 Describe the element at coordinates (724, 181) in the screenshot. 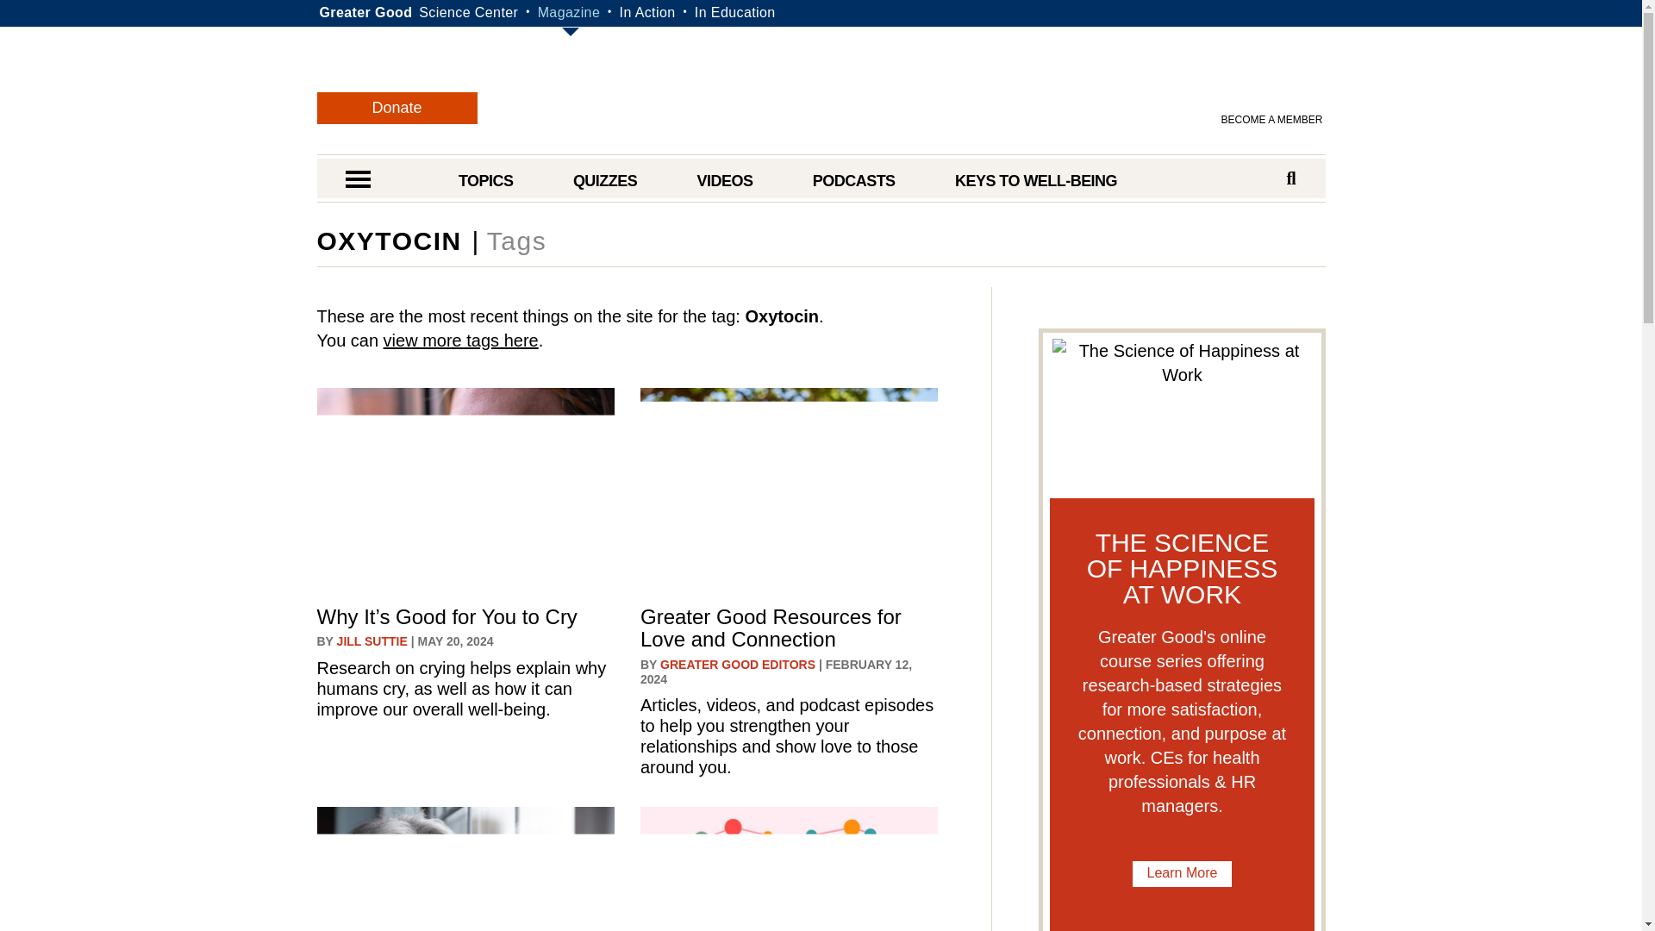

I see `VIDEOS` at that location.